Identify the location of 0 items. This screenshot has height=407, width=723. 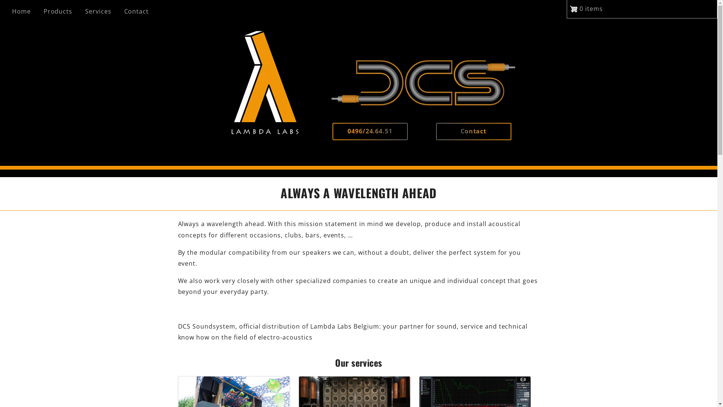
(642, 9).